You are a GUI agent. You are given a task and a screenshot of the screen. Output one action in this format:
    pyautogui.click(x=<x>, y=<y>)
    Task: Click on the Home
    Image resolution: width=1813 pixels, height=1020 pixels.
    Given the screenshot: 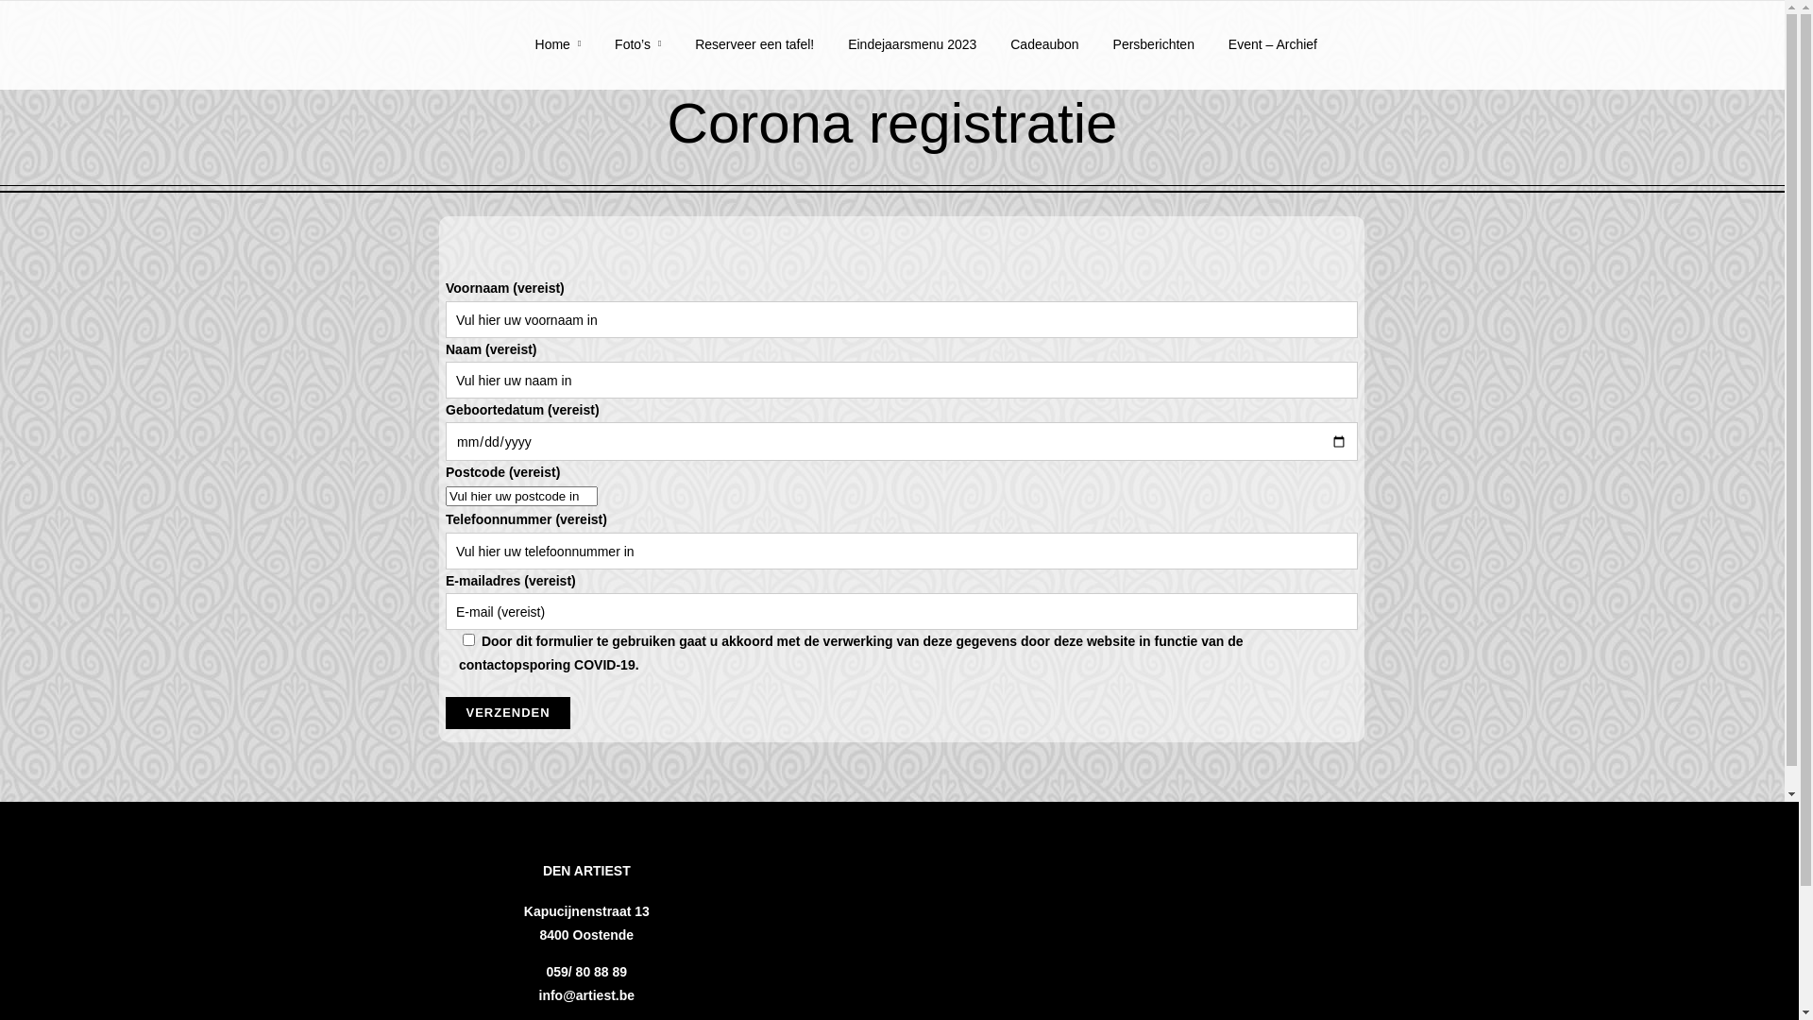 What is the action you would take?
    pyautogui.click(x=559, y=59)
    